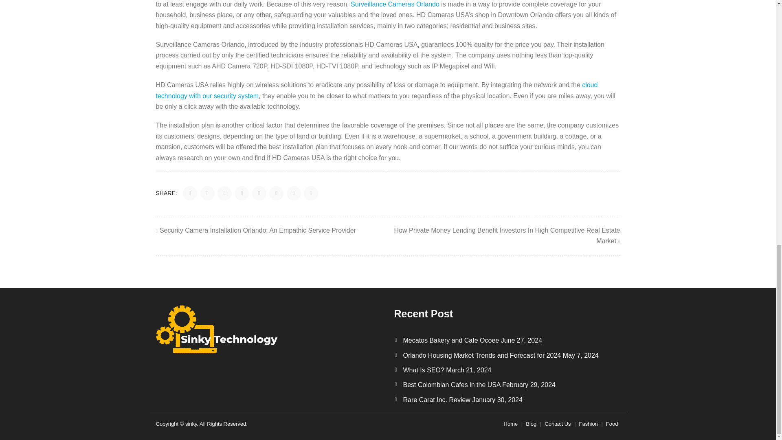 This screenshot has width=782, height=440. I want to click on Home, so click(511, 424).